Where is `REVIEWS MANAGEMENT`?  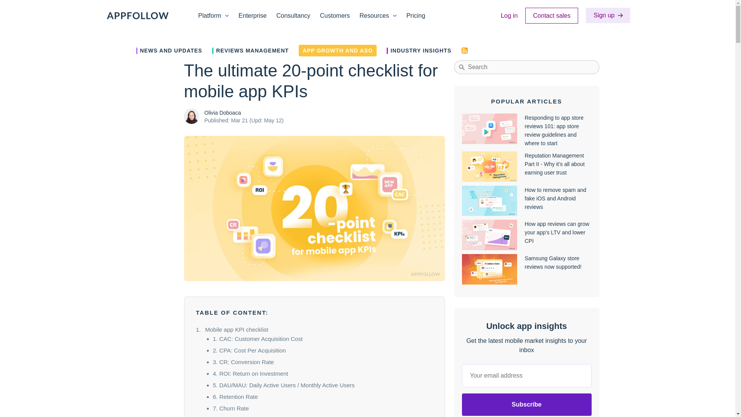 REVIEWS MANAGEMENT is located at coordinates (250, 50).